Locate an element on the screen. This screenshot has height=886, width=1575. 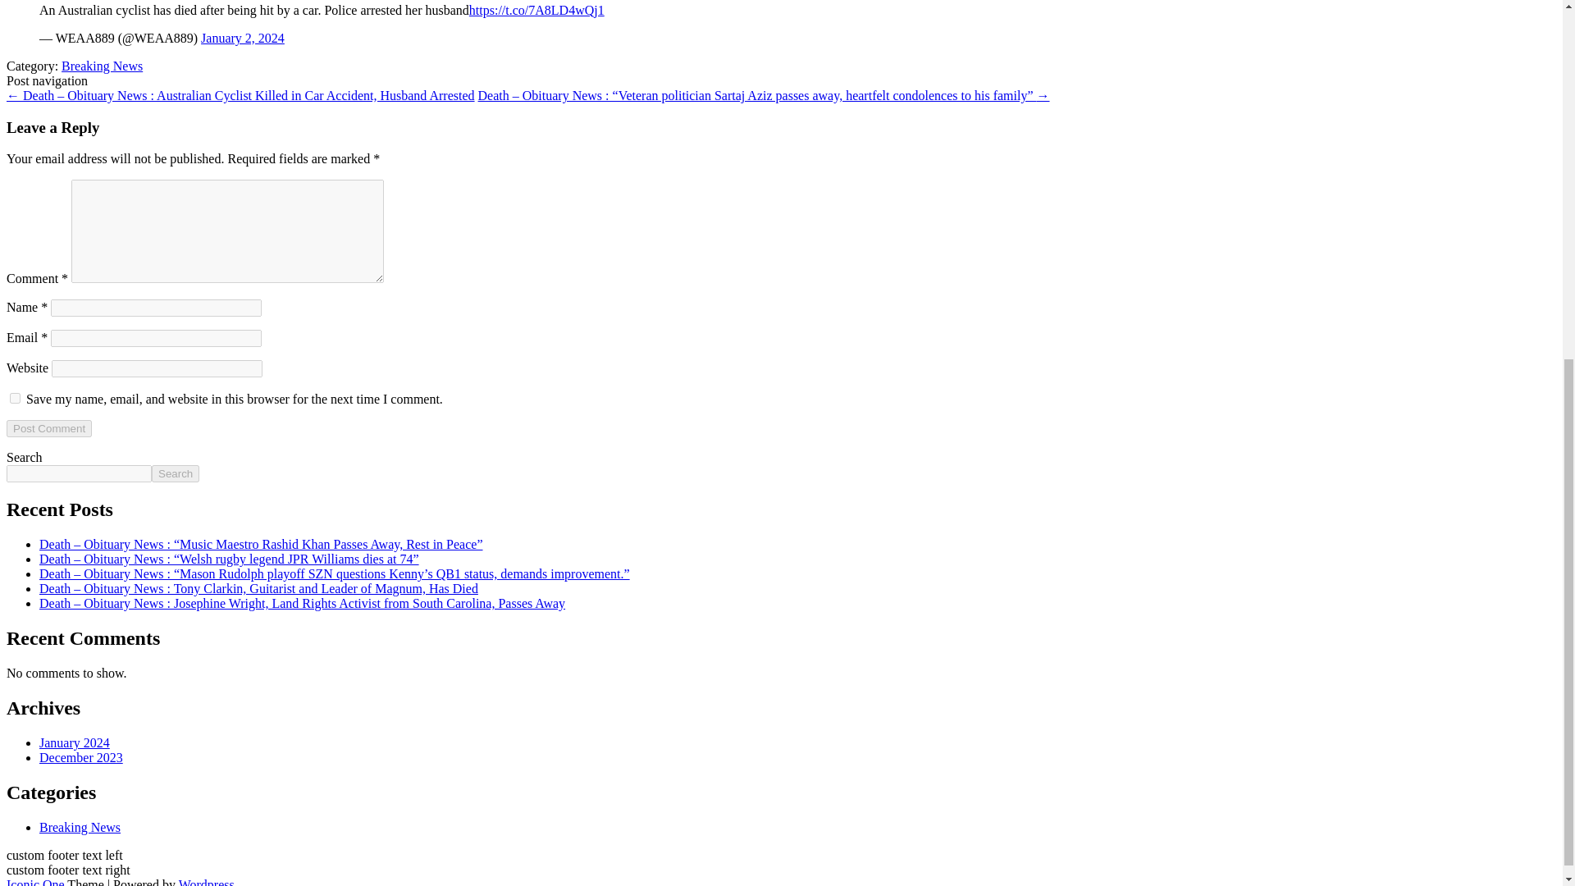
Breaking News is located at coordinates (102, 66).